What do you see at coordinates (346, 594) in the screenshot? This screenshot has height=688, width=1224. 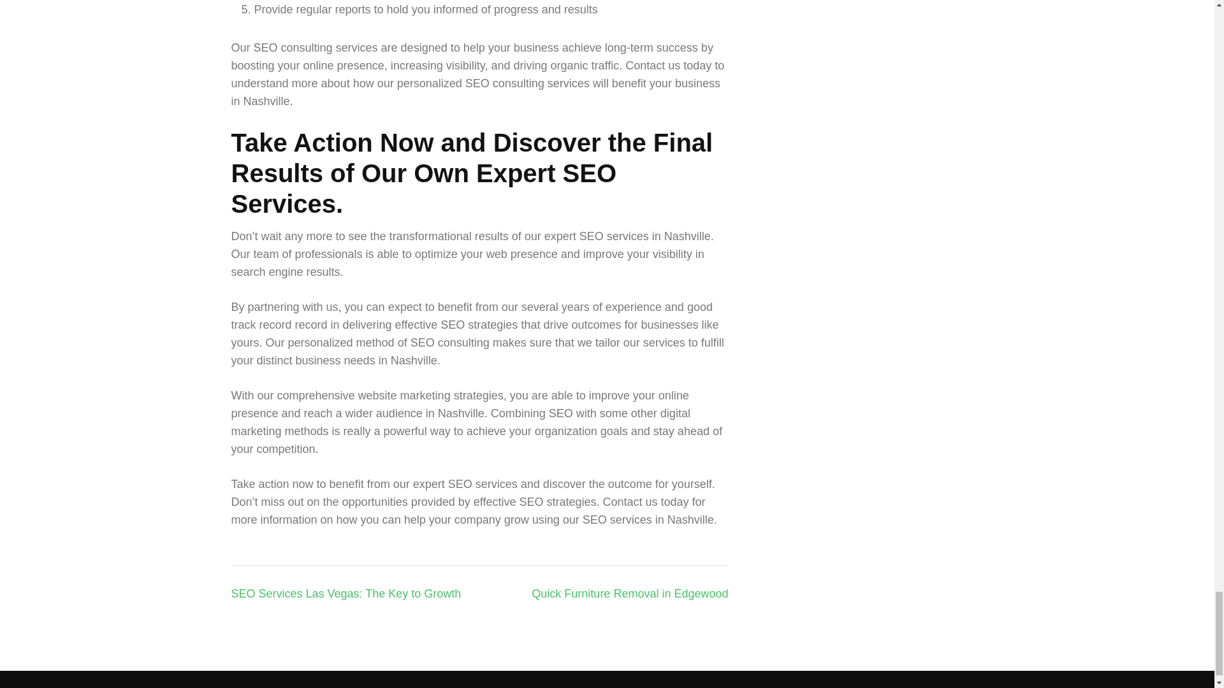 I see `SEO Services Las Vegas: The Key to Growth` at bounding box center [346, 594].